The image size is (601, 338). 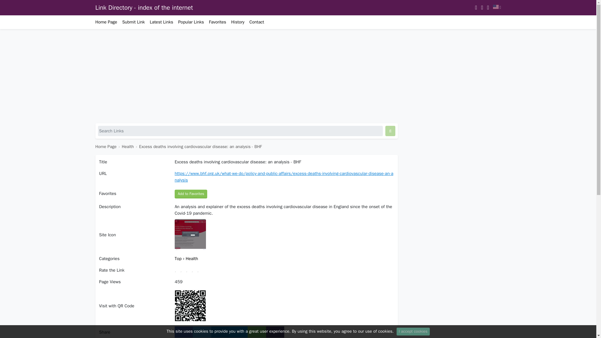 What do you see at coordinates (194, 269) in the screenshot?
I see `4` at bounding box center [194, 269].